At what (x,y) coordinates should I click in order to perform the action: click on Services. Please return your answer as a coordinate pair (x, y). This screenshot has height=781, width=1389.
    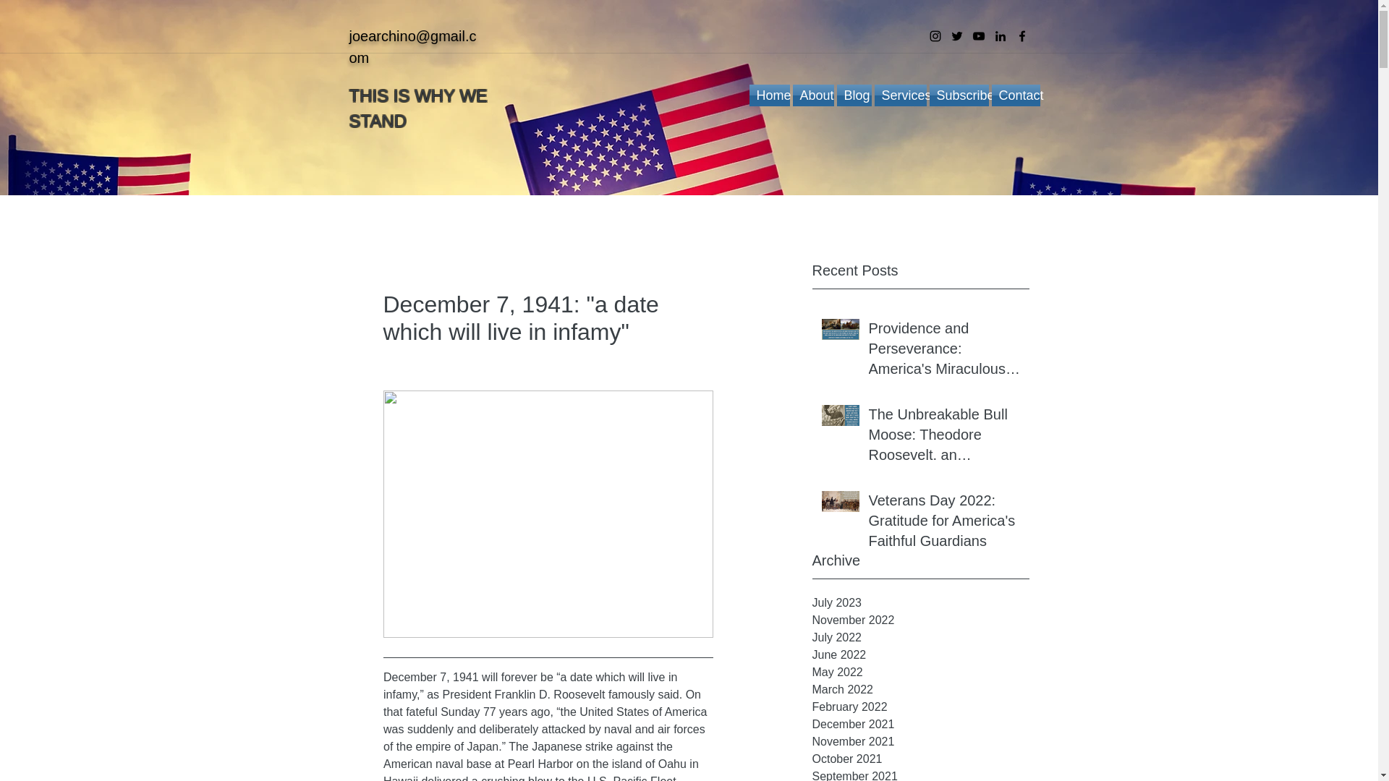
    Looking at the image, I should click on (900, 95).